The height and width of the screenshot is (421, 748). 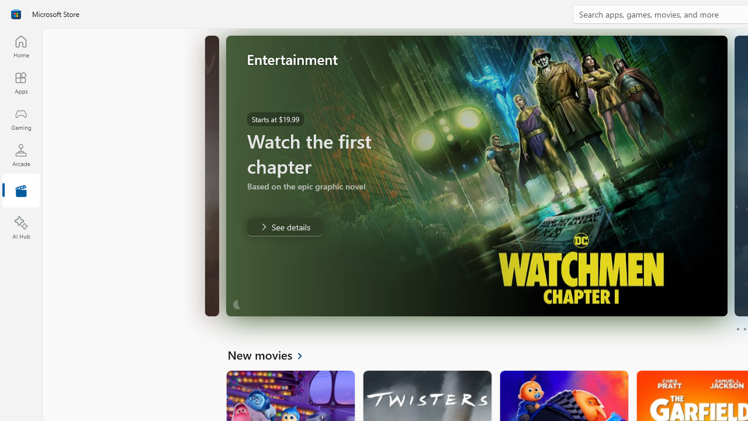 What do you see at coordinates (271, 354) in the screenshot?
I see `See all  New movies` at bounding box center [271, 354].